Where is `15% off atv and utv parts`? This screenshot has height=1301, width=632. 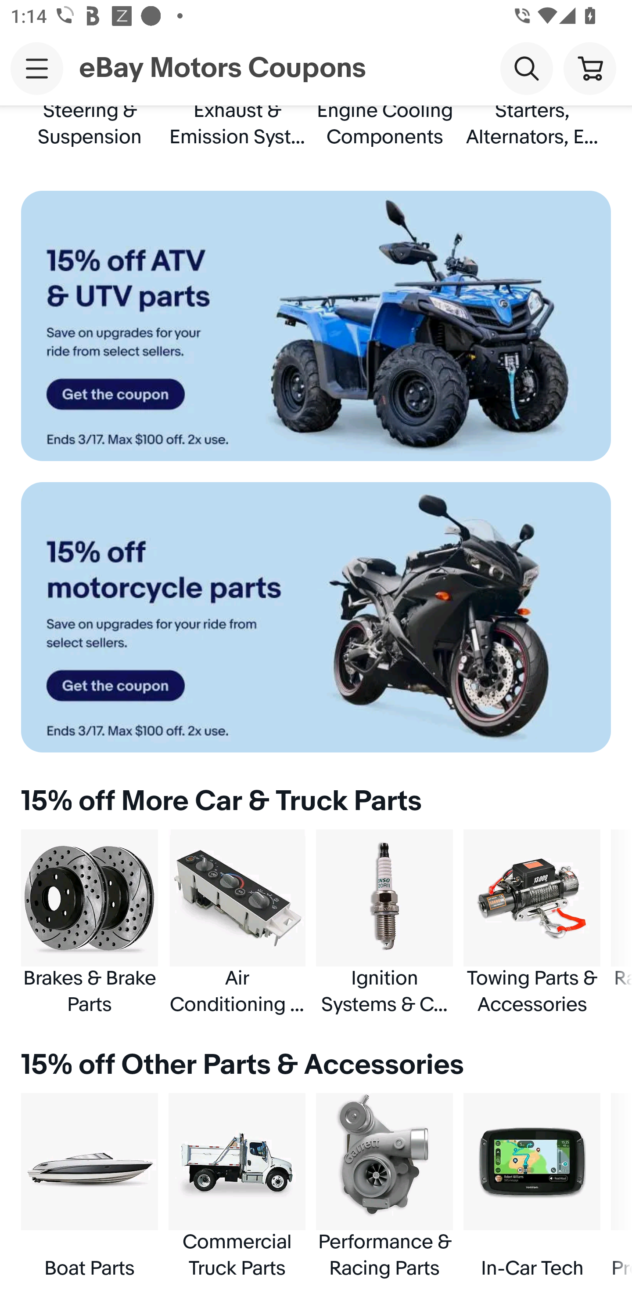 15% off atv and utv parts is located at coordinates (316, 326).